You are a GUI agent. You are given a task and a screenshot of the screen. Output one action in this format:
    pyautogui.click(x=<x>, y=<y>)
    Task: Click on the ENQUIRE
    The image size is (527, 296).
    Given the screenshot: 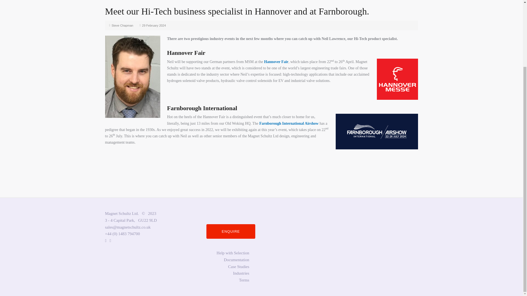 What is the action you would take?
    pyautogui.click(x=231, y=231)
    